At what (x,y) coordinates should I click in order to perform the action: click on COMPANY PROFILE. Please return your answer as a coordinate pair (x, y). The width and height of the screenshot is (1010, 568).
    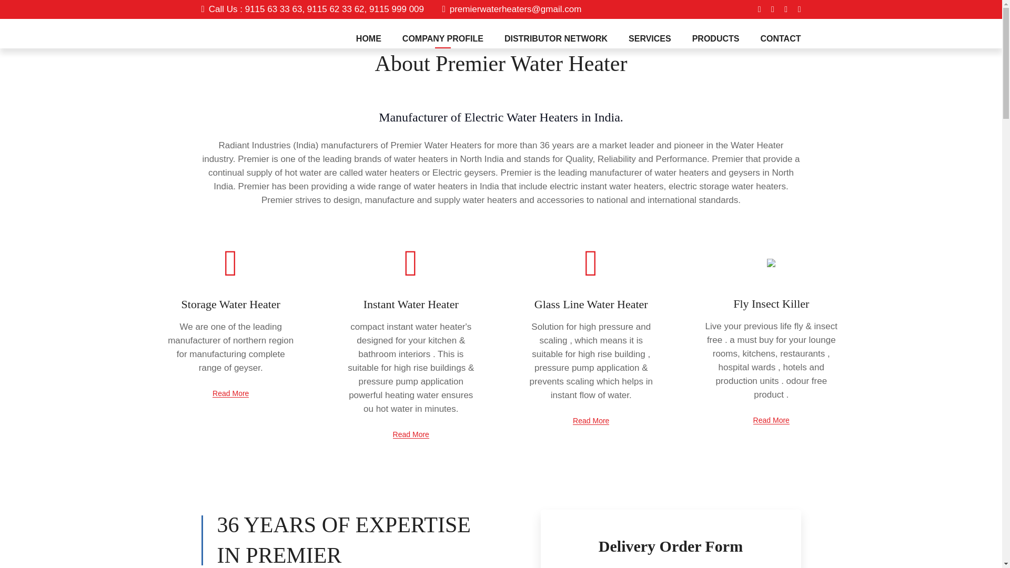
    Looking at the image, I should click on (443, 39).